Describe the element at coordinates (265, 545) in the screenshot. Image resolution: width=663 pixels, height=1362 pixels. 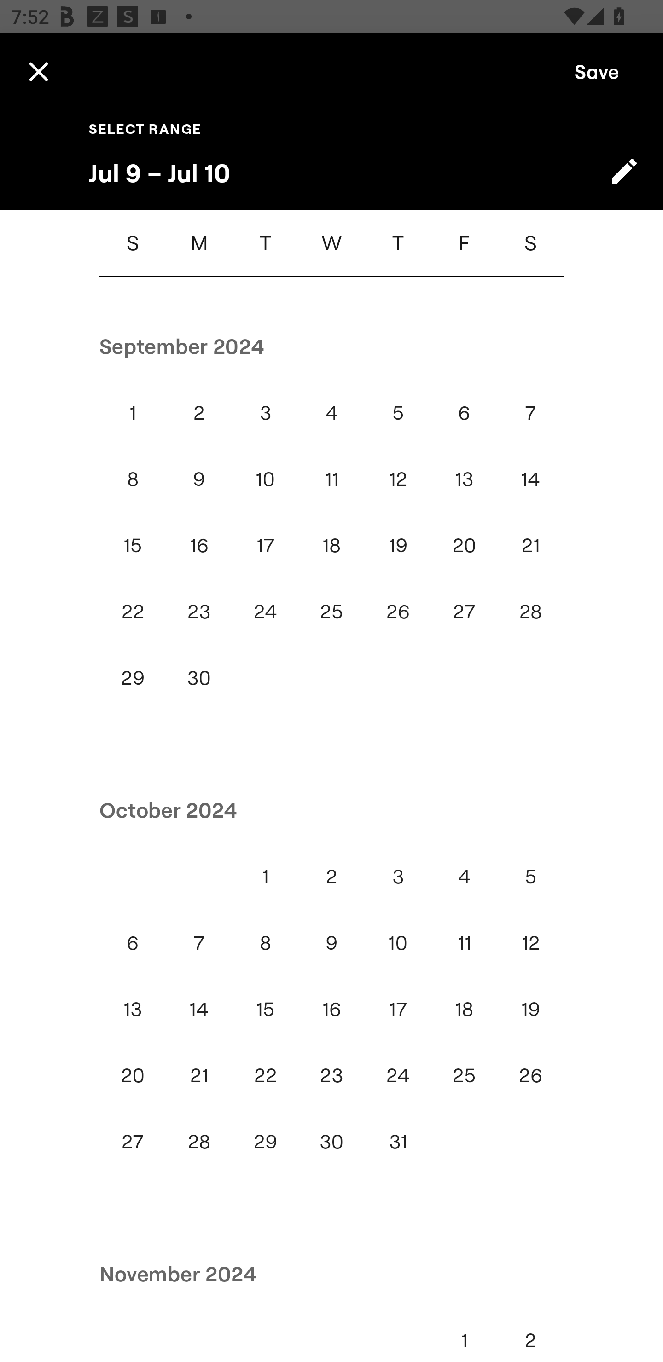
I see `17 Tue, Sep 17` at that location.